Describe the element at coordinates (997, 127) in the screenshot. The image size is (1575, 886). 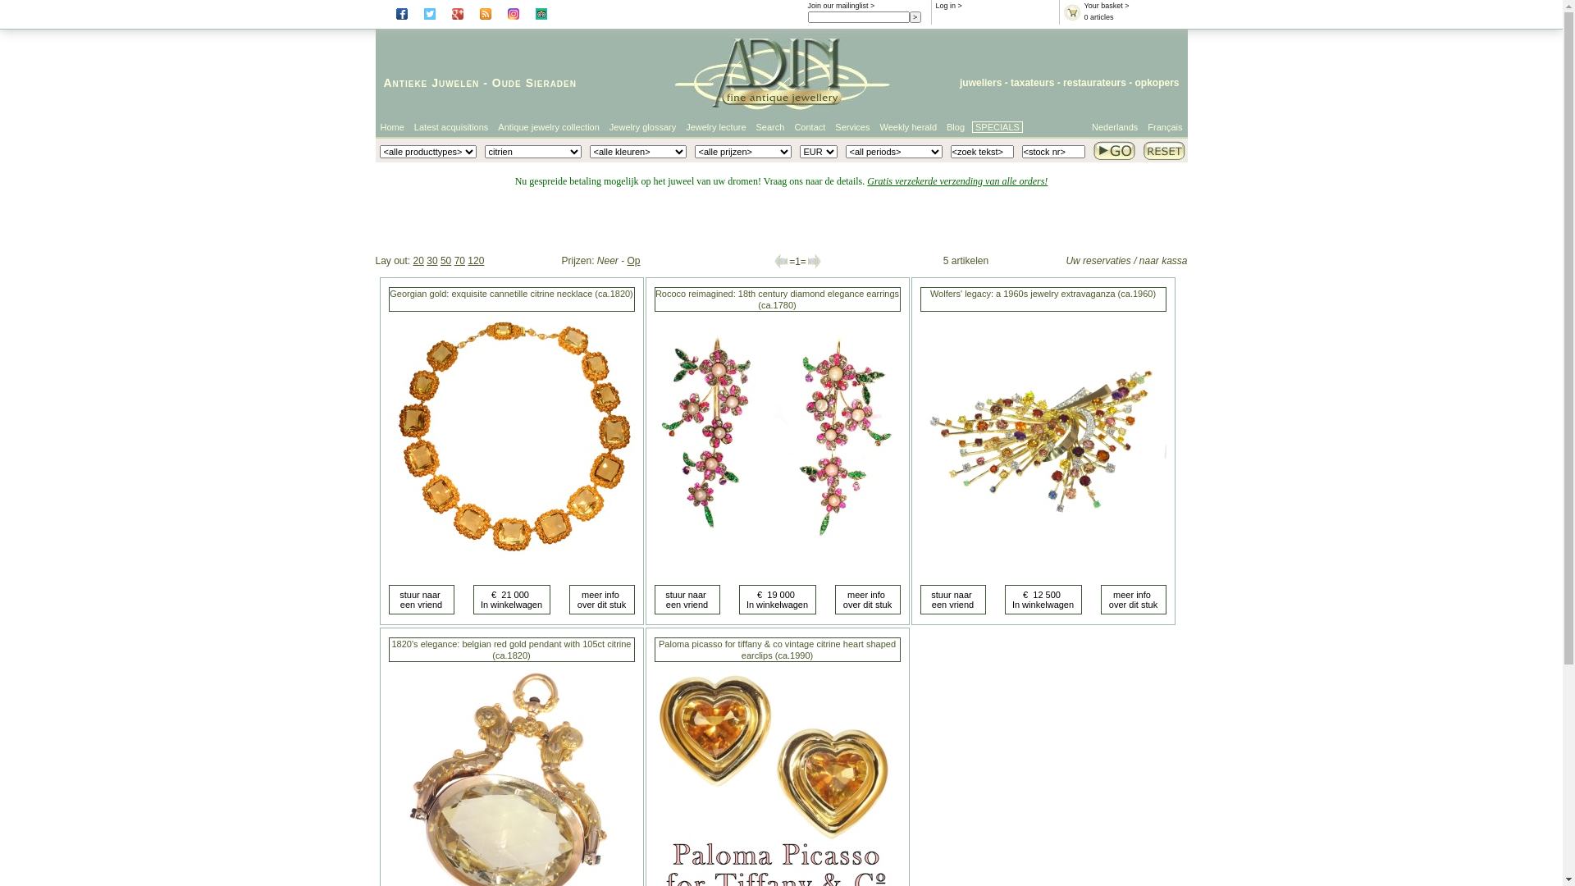
I see `SPECIALS` at that location.